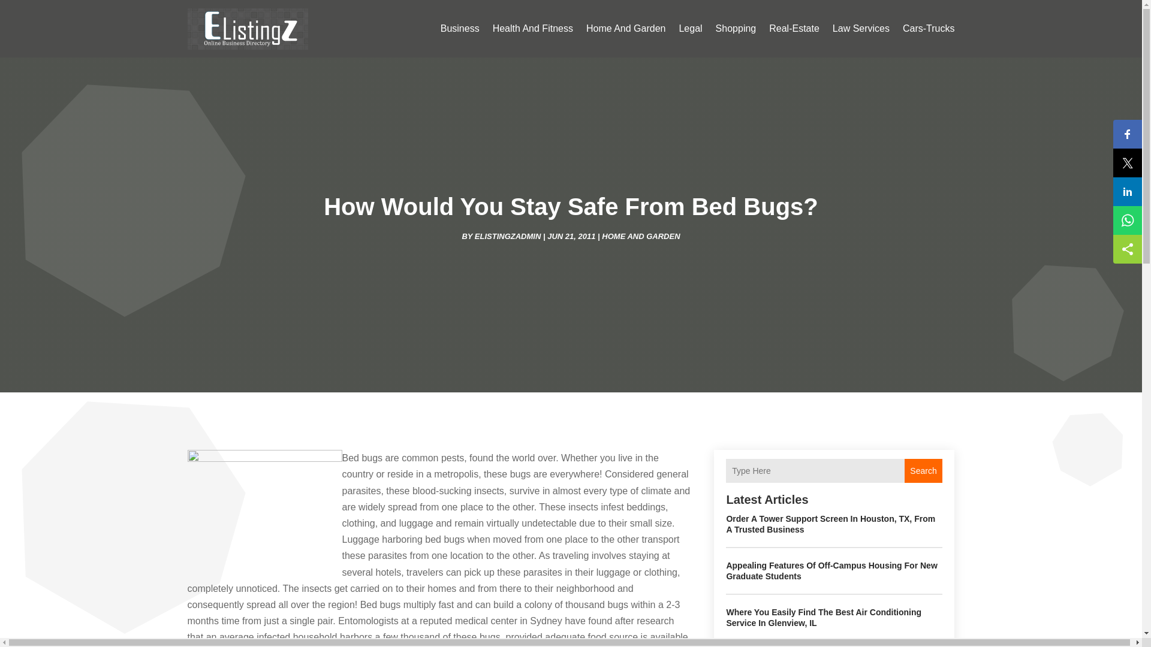  Describe the element at coordinates (532, 29) in the screenshot. I see `Health And Fitness` at that location.